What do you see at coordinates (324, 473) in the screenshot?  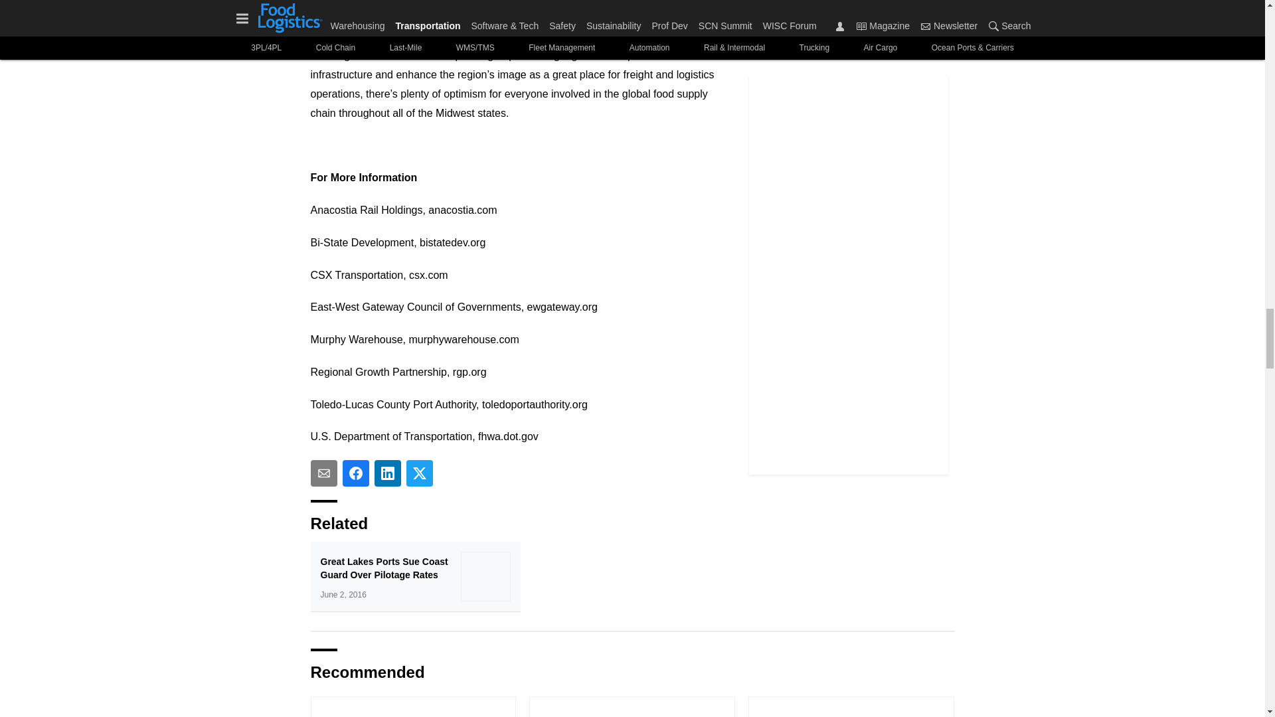 I see `Share To email` at bounding box center [324, 473].